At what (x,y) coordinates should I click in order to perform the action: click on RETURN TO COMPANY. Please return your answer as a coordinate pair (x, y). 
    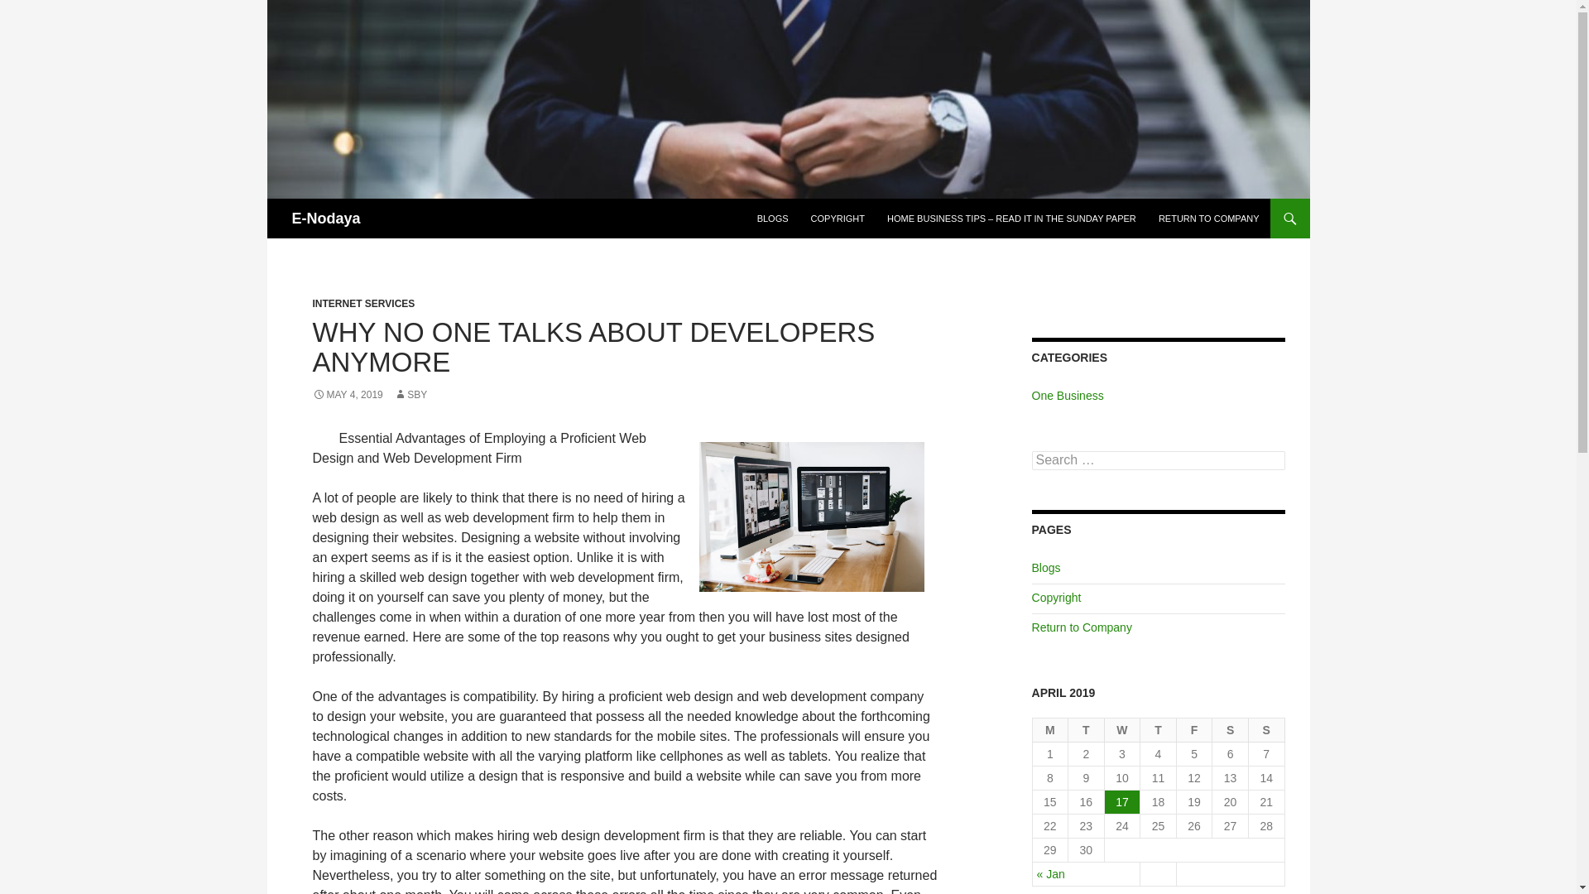
    Looking at the image, I should click on (1209, 219).